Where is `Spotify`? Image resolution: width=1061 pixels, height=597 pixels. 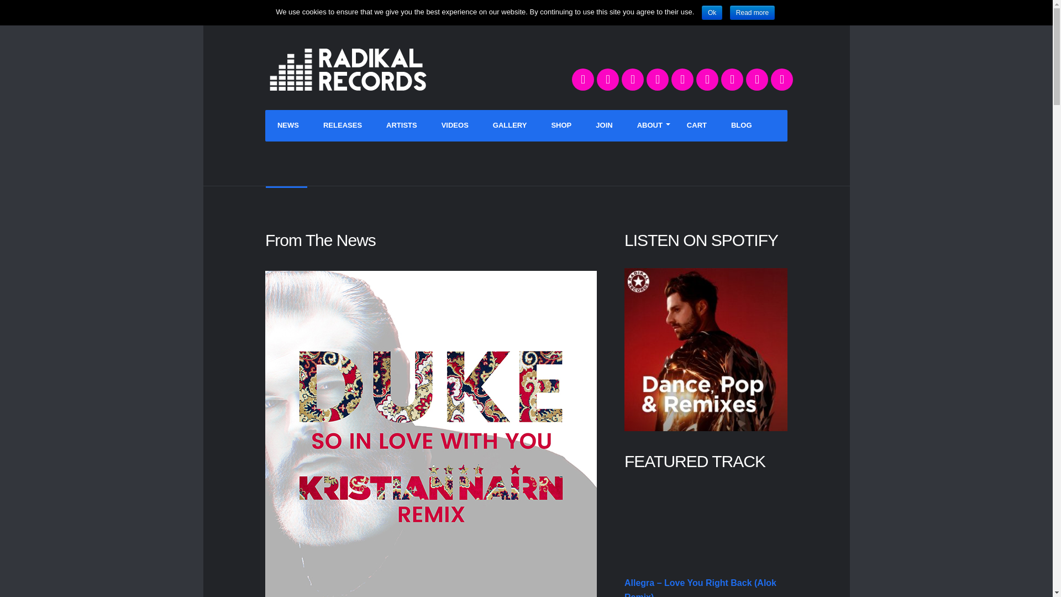
Spotify is located at coordinates (781, 80).